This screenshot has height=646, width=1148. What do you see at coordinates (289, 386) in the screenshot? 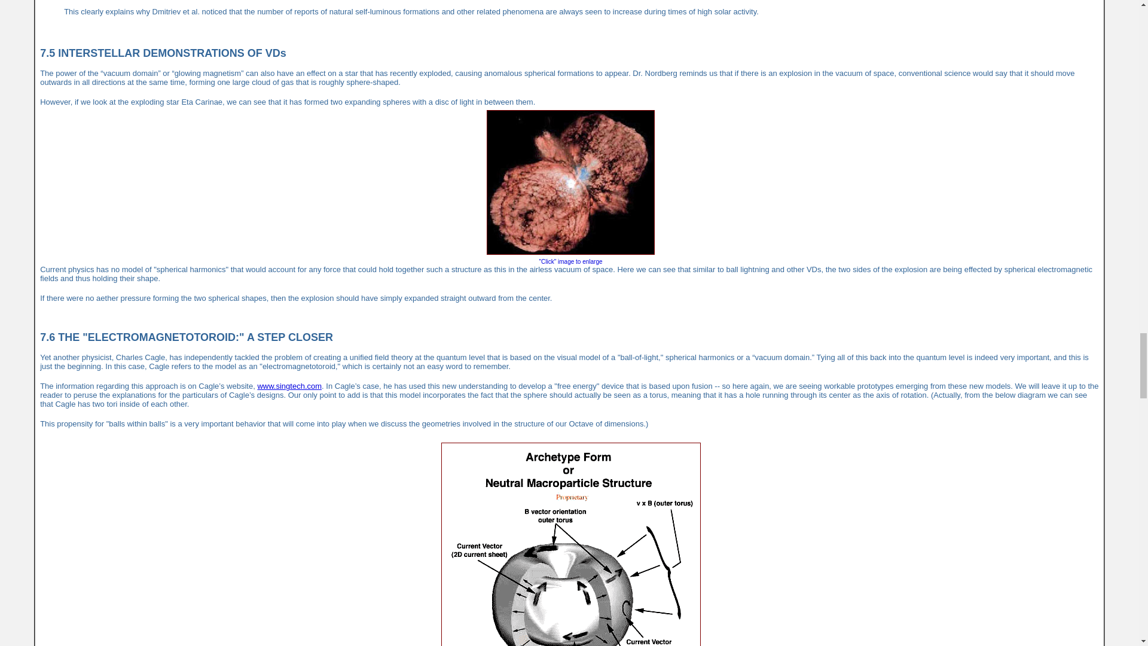
I see `www.singtech.com` at bounding box center [289, 386].